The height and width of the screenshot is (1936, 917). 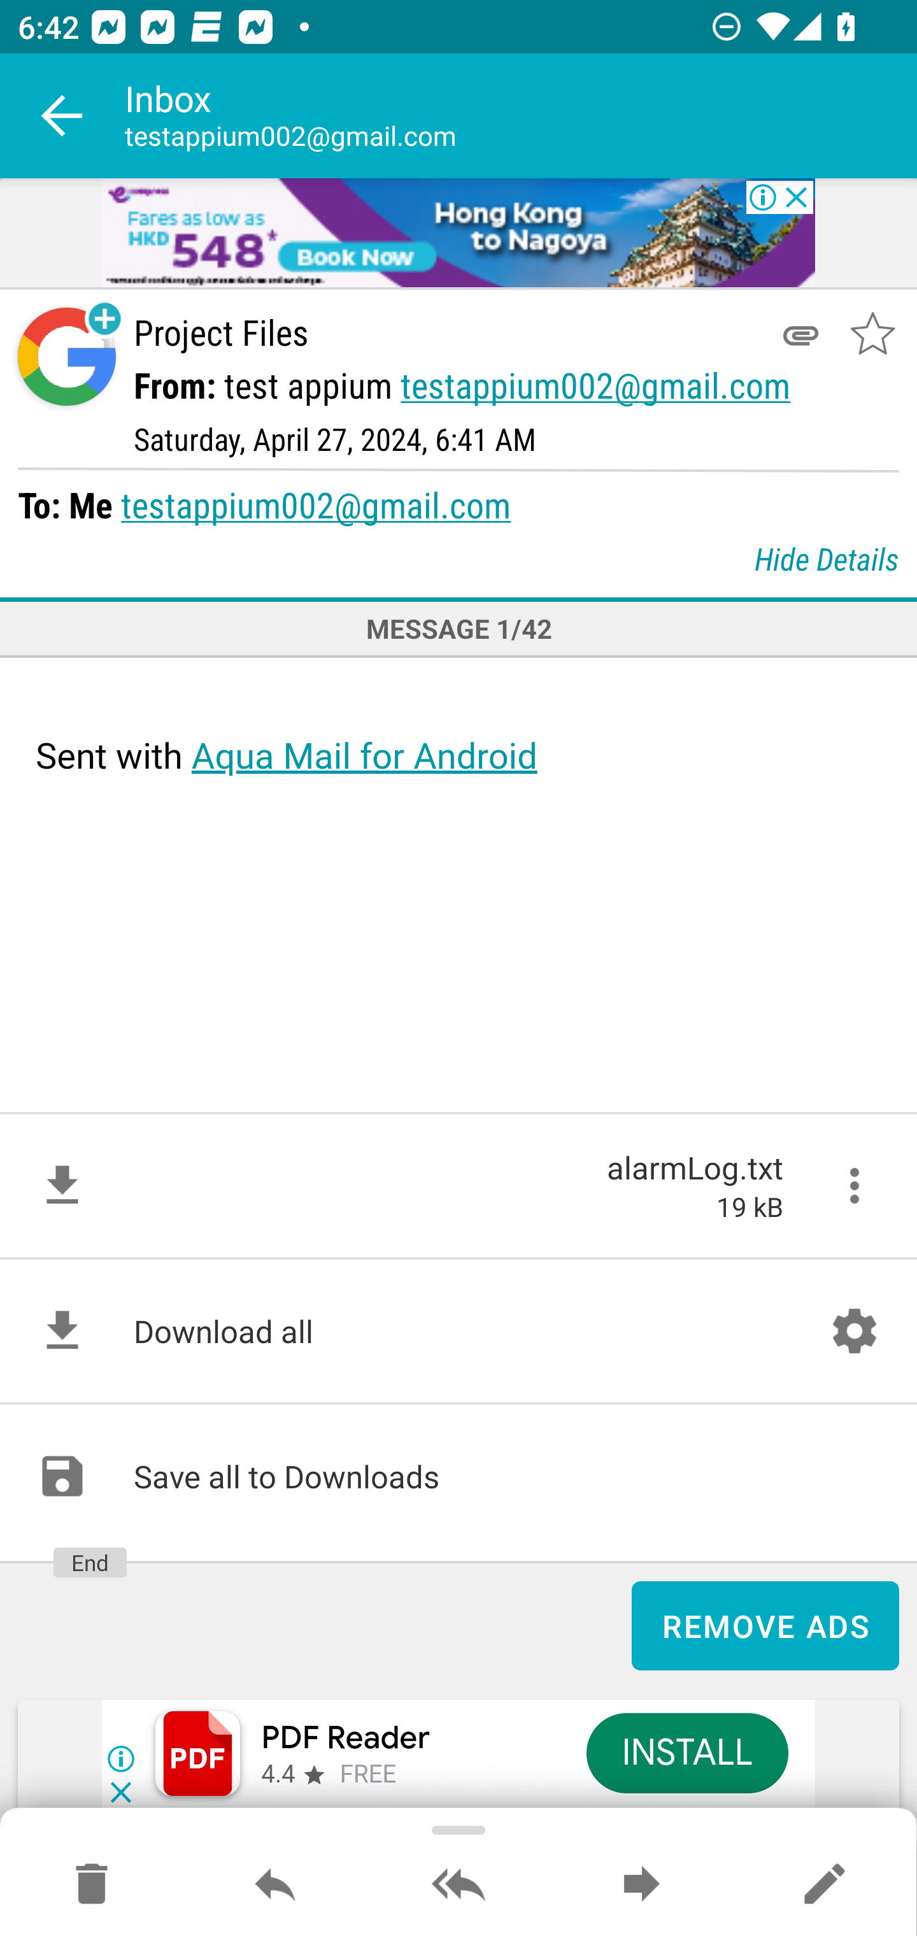 I want to click on Aqua Mail for Android, so click(x=364, y=756).